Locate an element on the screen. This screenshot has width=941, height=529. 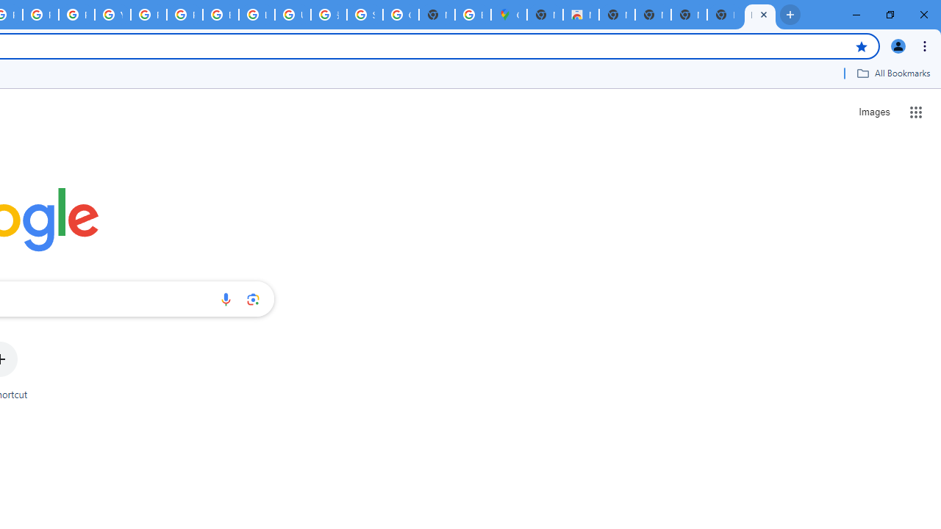
Browse Chrome as a guest - Computer - Google Chrome Help is located at coordinates (221, 15).